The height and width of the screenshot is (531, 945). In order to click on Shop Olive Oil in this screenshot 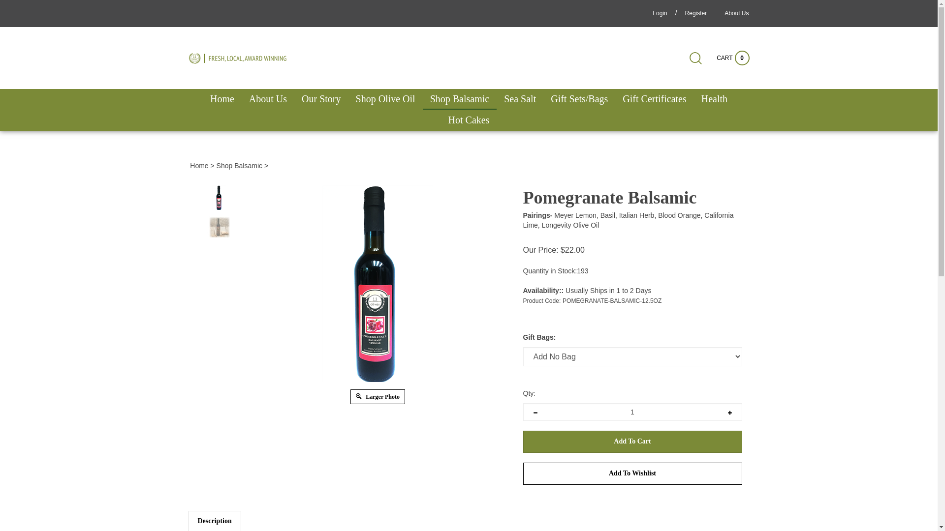, I will do `click(386, 99)`.